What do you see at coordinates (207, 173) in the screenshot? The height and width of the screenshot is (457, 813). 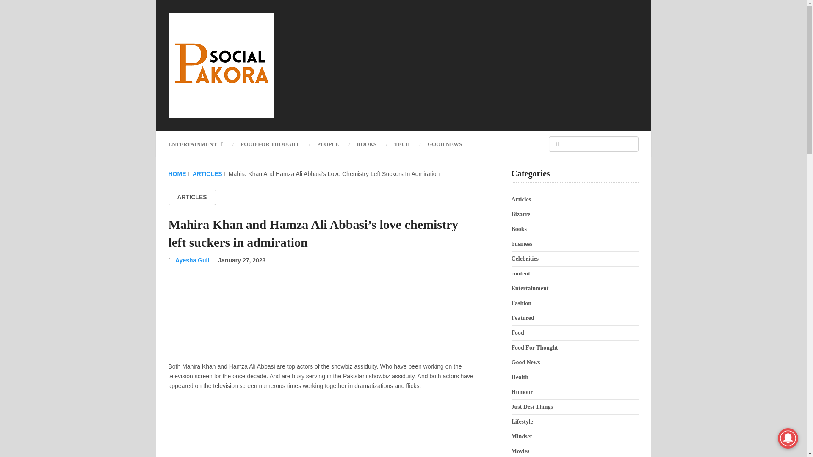 I see `ARTICLES` at bounding box center [207, 173].